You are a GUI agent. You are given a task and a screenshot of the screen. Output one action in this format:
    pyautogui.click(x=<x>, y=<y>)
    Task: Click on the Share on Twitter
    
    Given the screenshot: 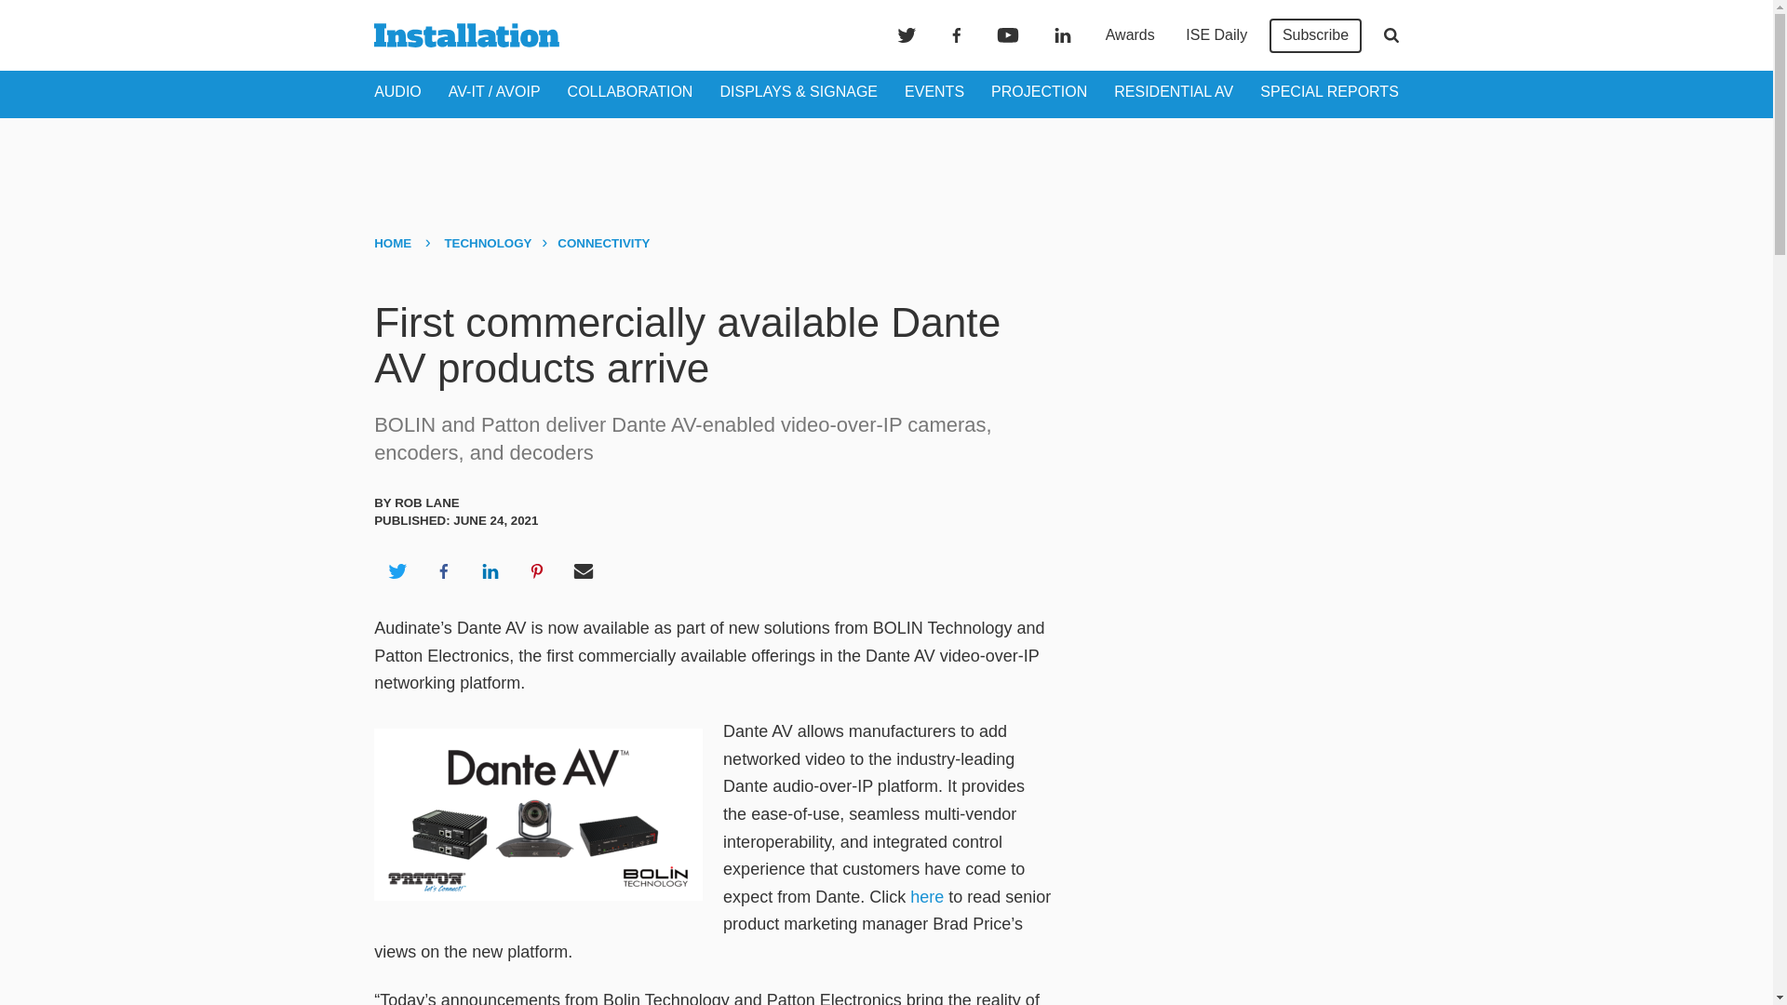 What is the action you would take?
    pyautogui.click(x=396, y=571)
    